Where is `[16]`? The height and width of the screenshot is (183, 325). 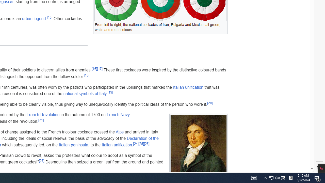
[16] is located at coordinates (94, 69).